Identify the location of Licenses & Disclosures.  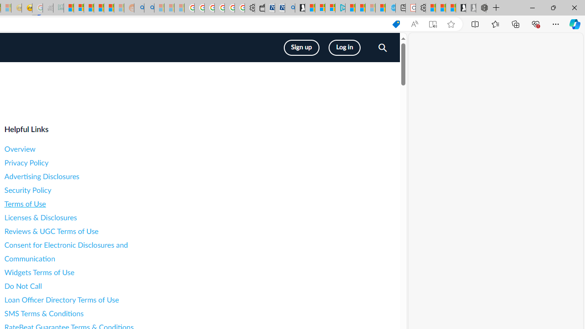
(86, 218).